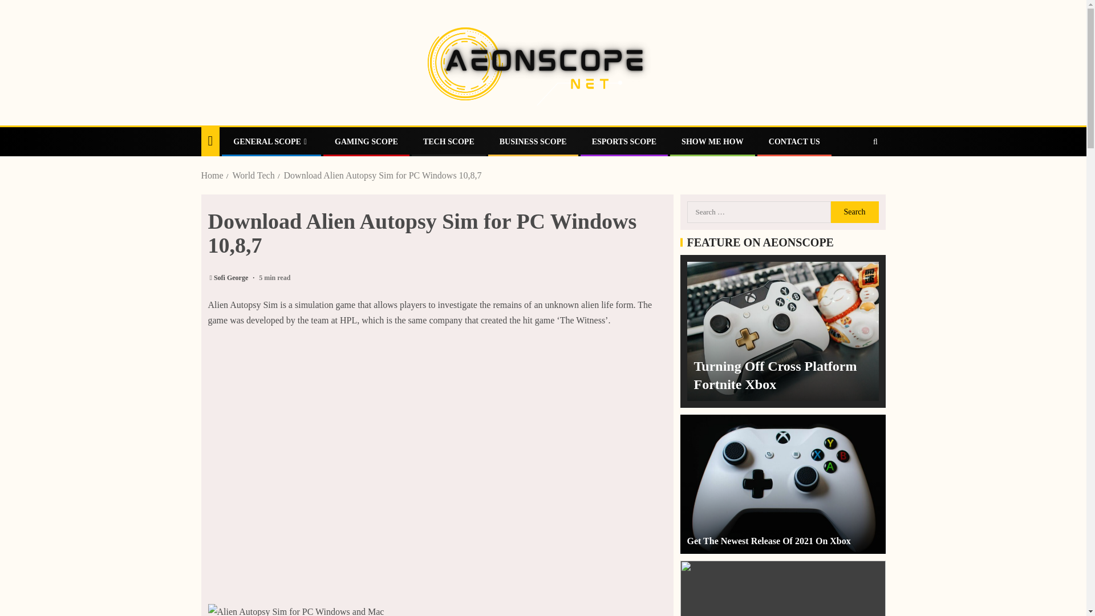 Image resolution: width=1095 pixels, height=616 pixels. I want to click on Home, so click(212, 176).